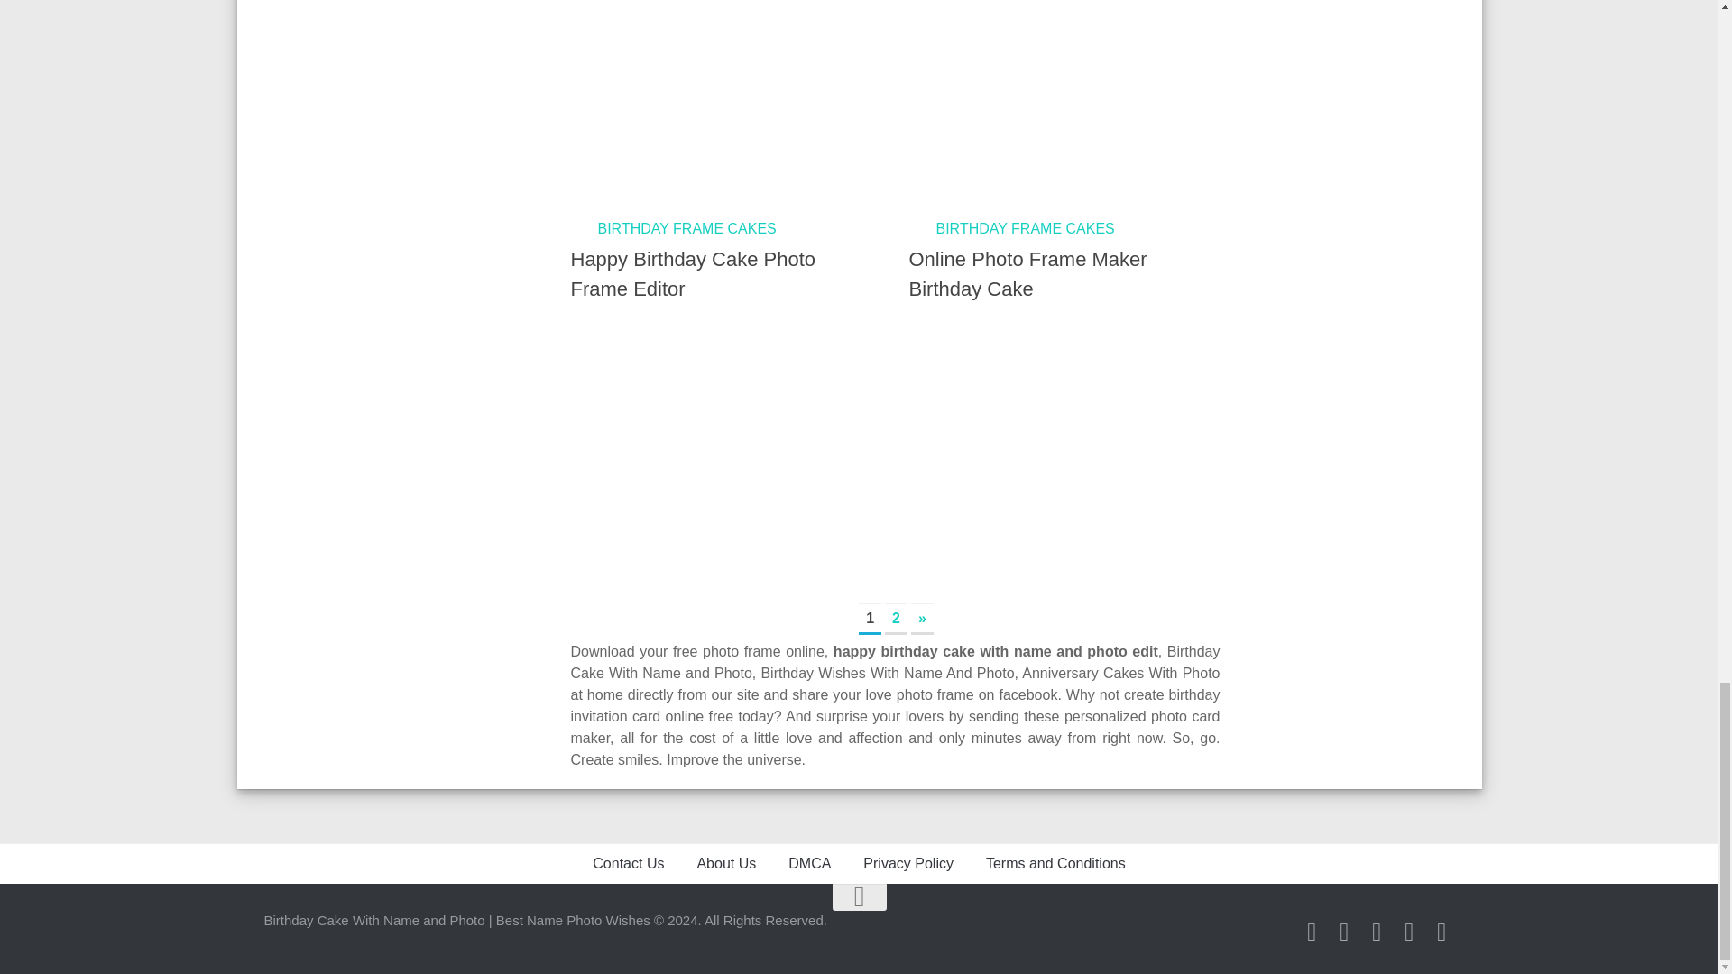 This screenshot has height=974, width=1732. Describe the element at coordinates (1028, 274) in the screenshot. I see `Online Photo Frame Maker Birthday Cake` at that location.